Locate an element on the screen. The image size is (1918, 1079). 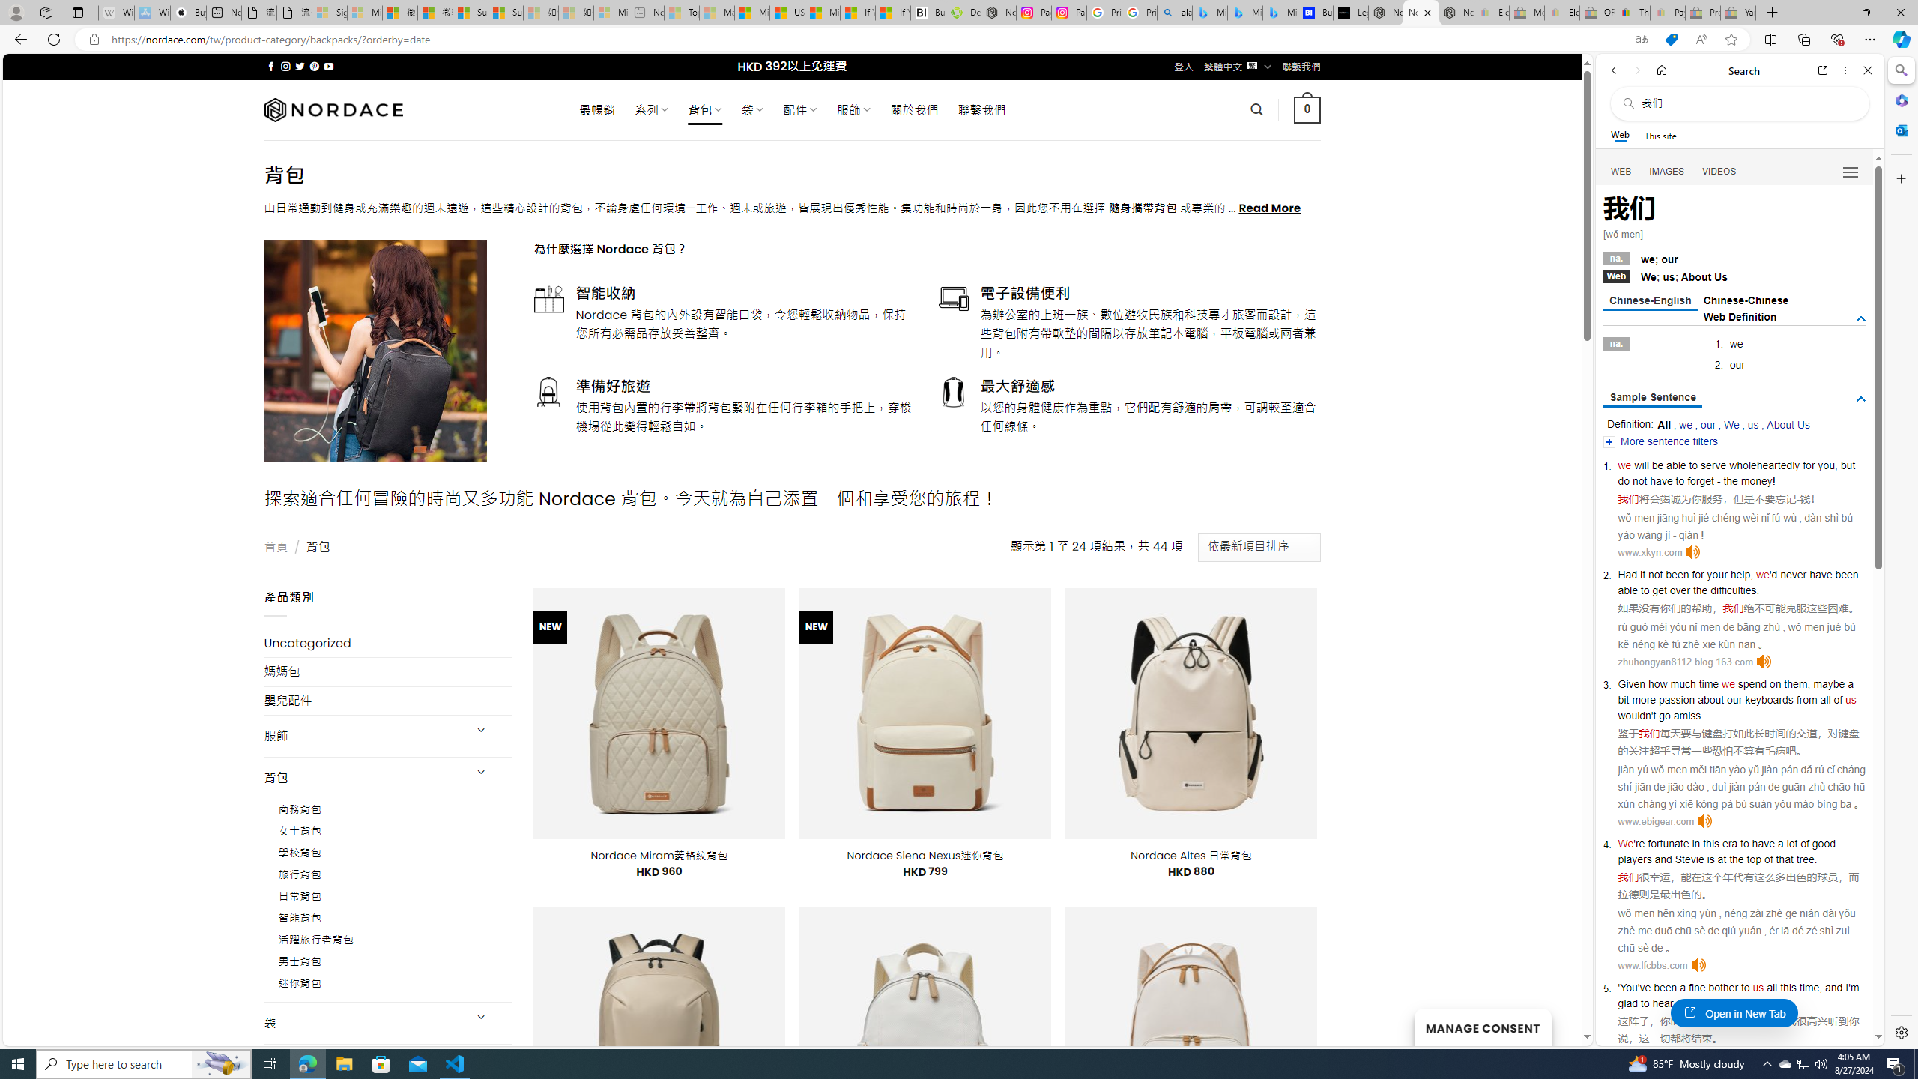
Follow on YouTube is located at coordinates (328, 66).